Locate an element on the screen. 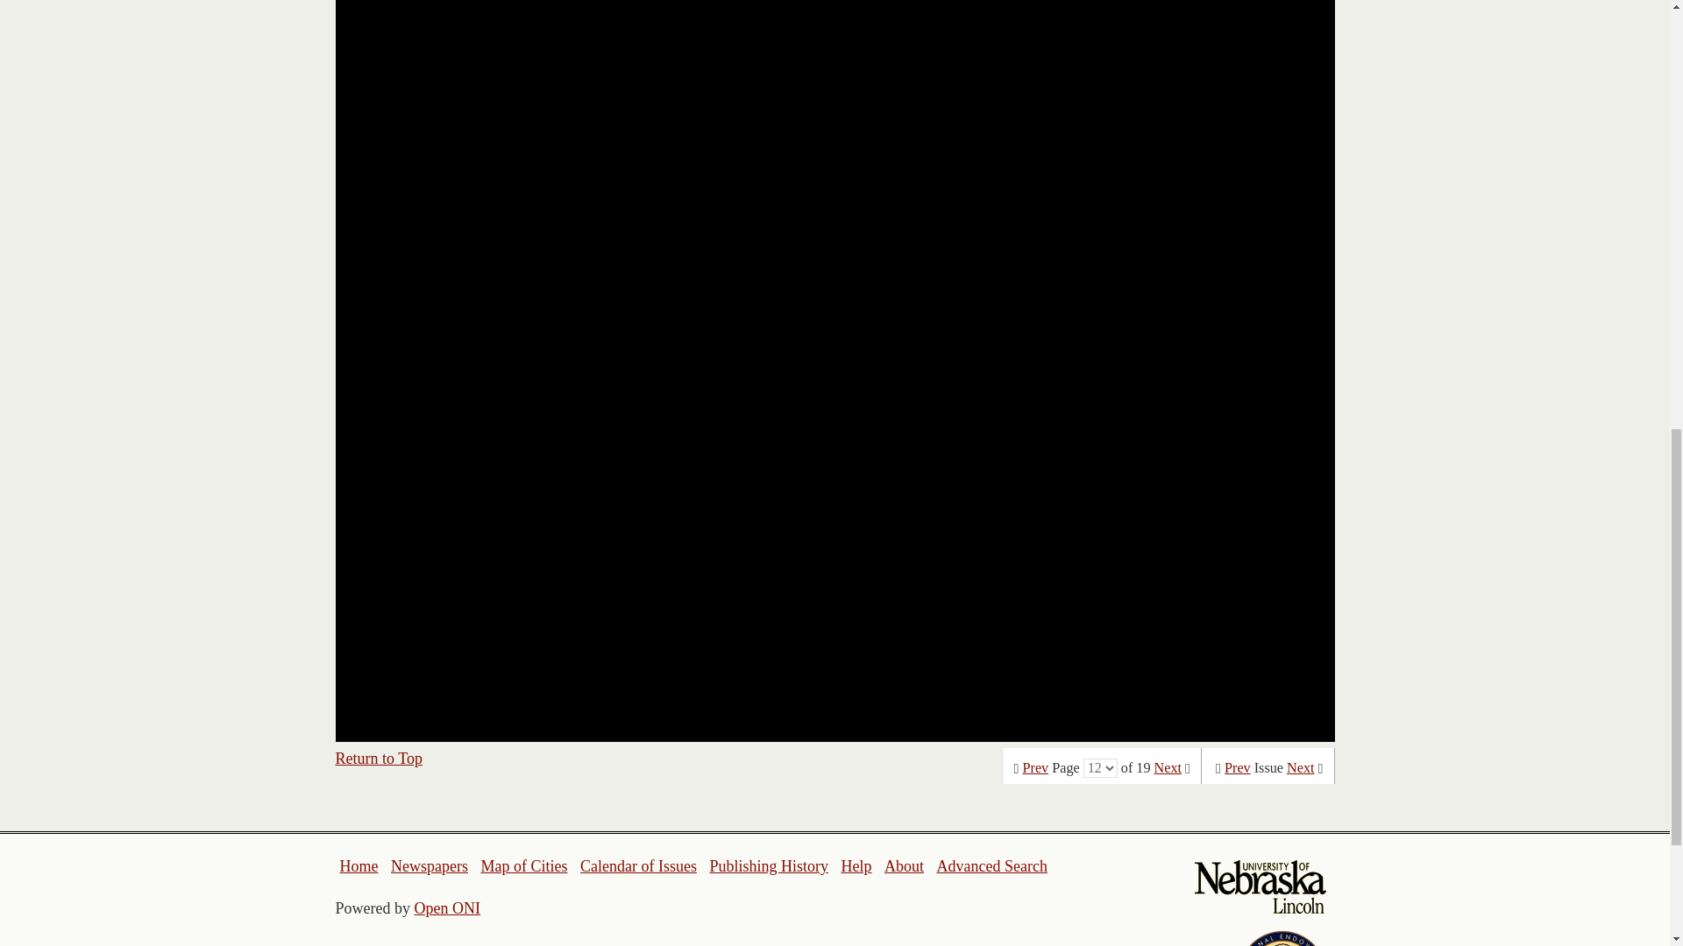 Image resolution: width=1683 pixels, height=946 pixels. Newspapers is located at coordinates (429, 865).